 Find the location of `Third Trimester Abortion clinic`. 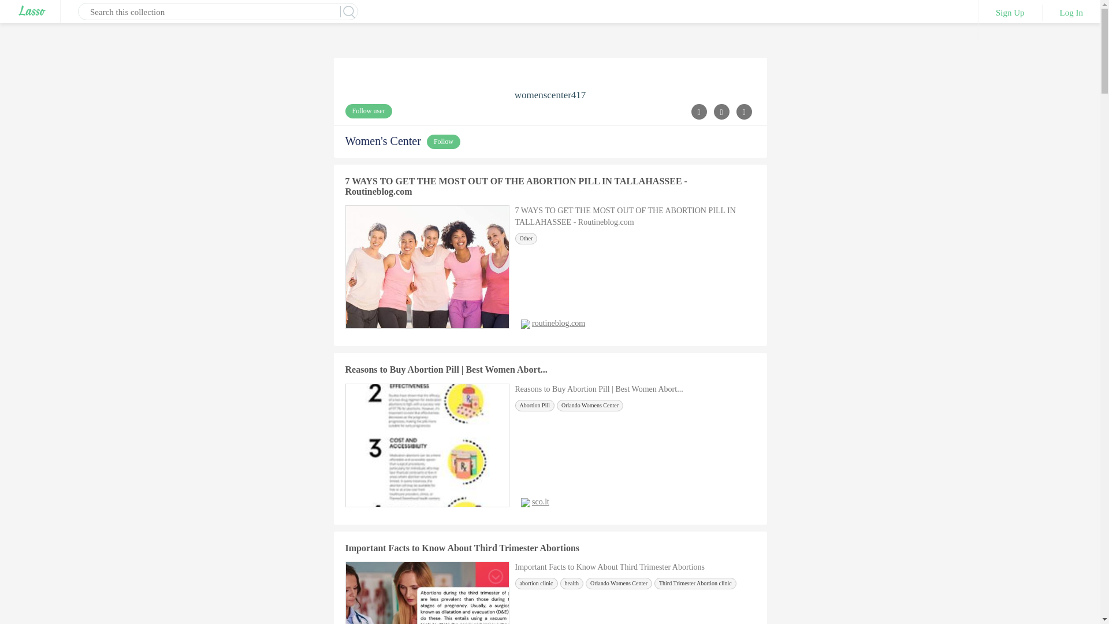

Third Trimester Abortion clinic is located at coordinates (695, 584).